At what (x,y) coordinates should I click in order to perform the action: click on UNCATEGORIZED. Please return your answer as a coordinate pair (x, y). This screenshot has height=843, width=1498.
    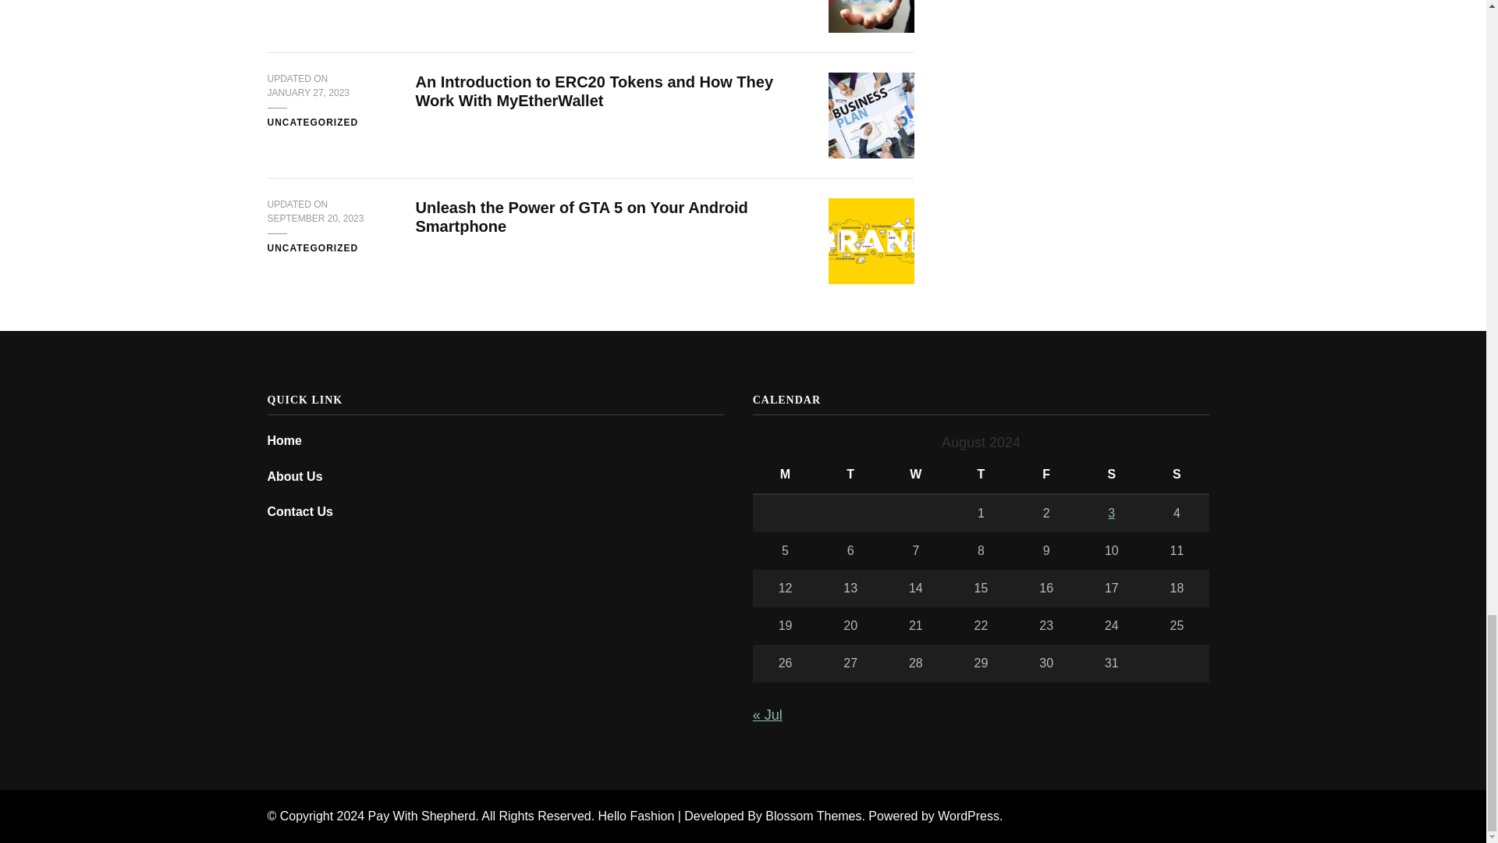
    Looking at the image, I should click on (312, 123).